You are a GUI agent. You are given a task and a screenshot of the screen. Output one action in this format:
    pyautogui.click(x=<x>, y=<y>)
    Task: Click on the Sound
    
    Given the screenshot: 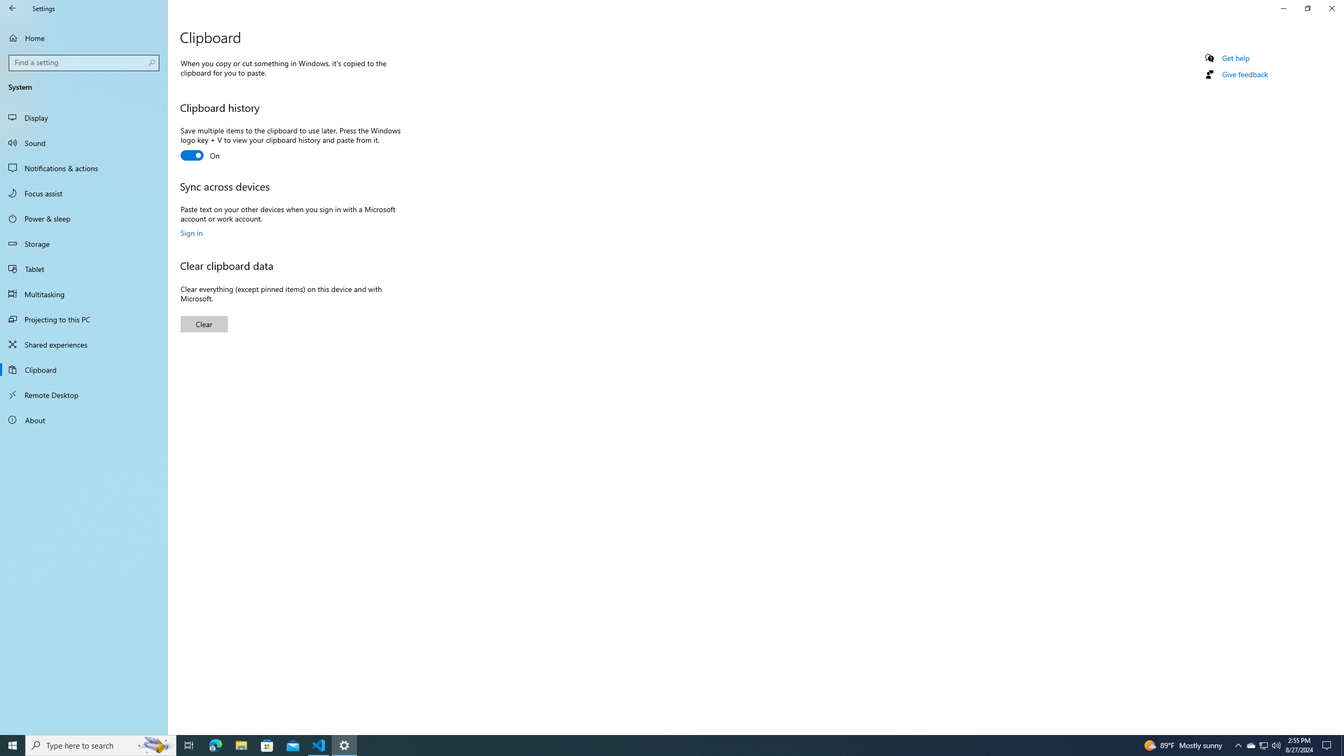 What is the action you would take?
    pyautogui.click(x=84, y=143)
    